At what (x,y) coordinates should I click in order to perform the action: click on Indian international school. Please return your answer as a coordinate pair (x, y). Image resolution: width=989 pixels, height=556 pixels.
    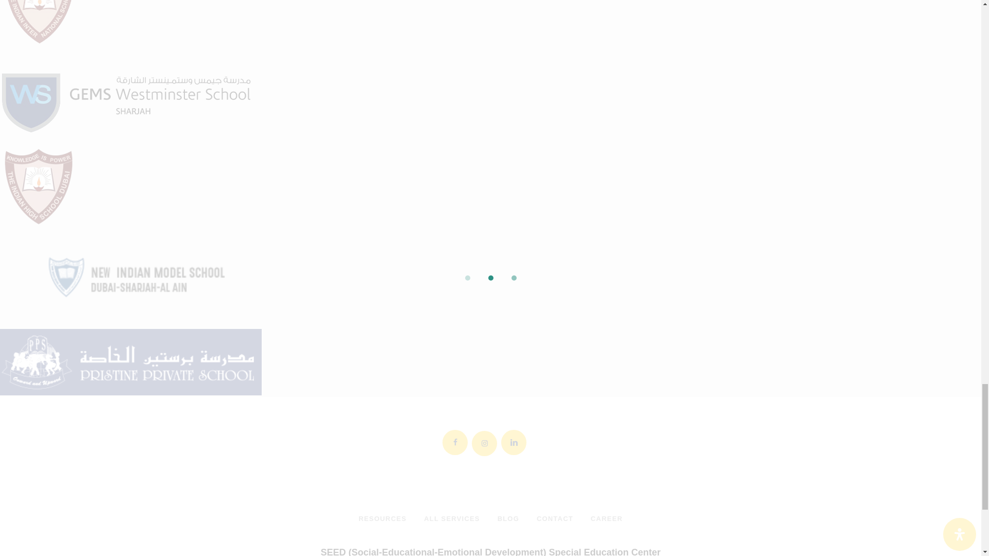
    Looking at the image, I should click on (38, 22).